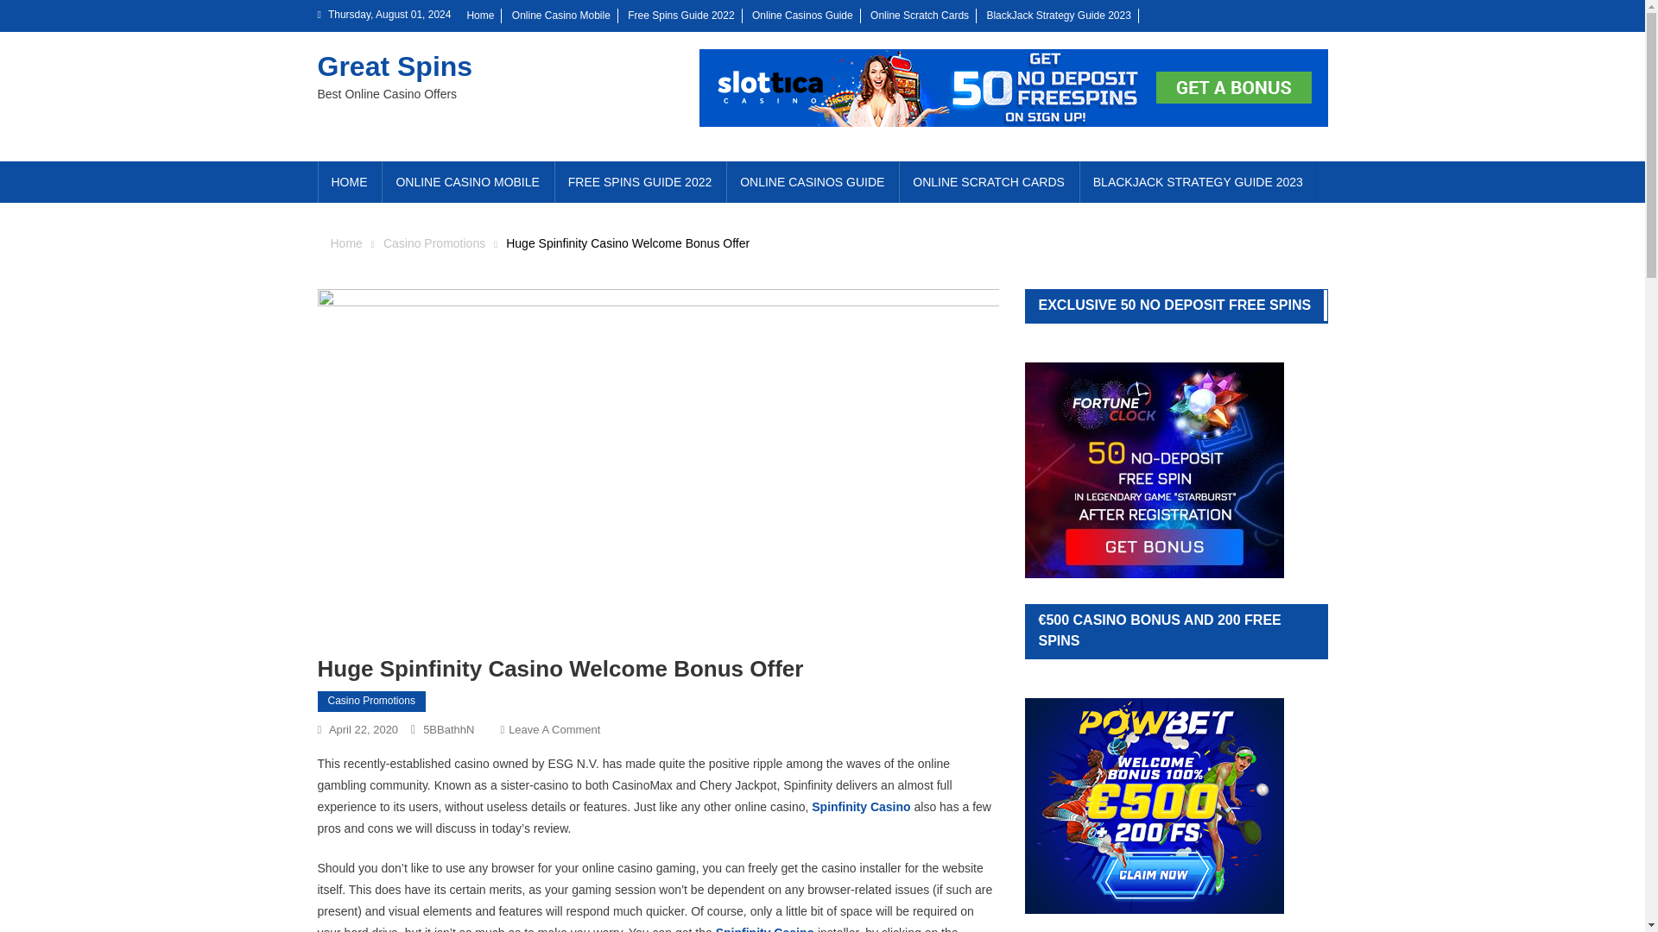 Image resolution: width=1658 pixels, height=932 pixels. Describe the element at coordinates (639, 181) in the screenshot. I see `FREE SPINS GUIDE 2022` at that location.